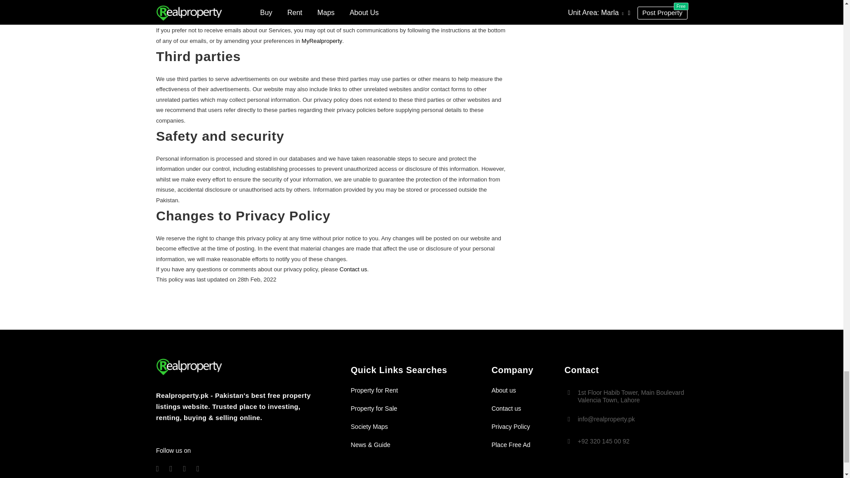 The height and width of the screenshot is (478, 850). What do you see at coordinates (322, 41) in the screenshot?
I see `MyRealproperty` at bounding box center [322, 41].